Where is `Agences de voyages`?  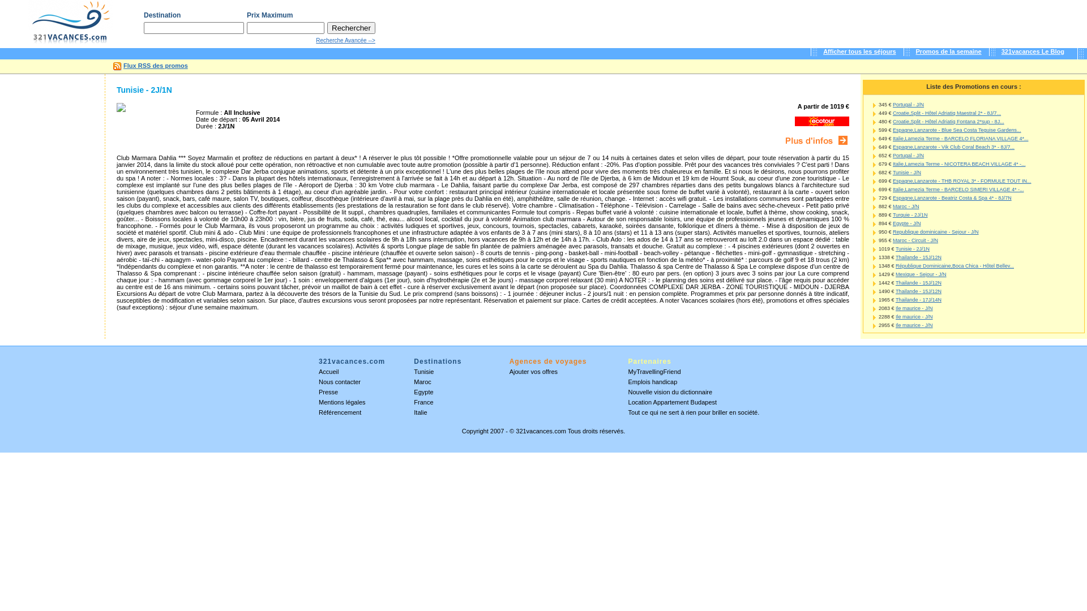
Agences de voyages is located at coordinates (548, 364).